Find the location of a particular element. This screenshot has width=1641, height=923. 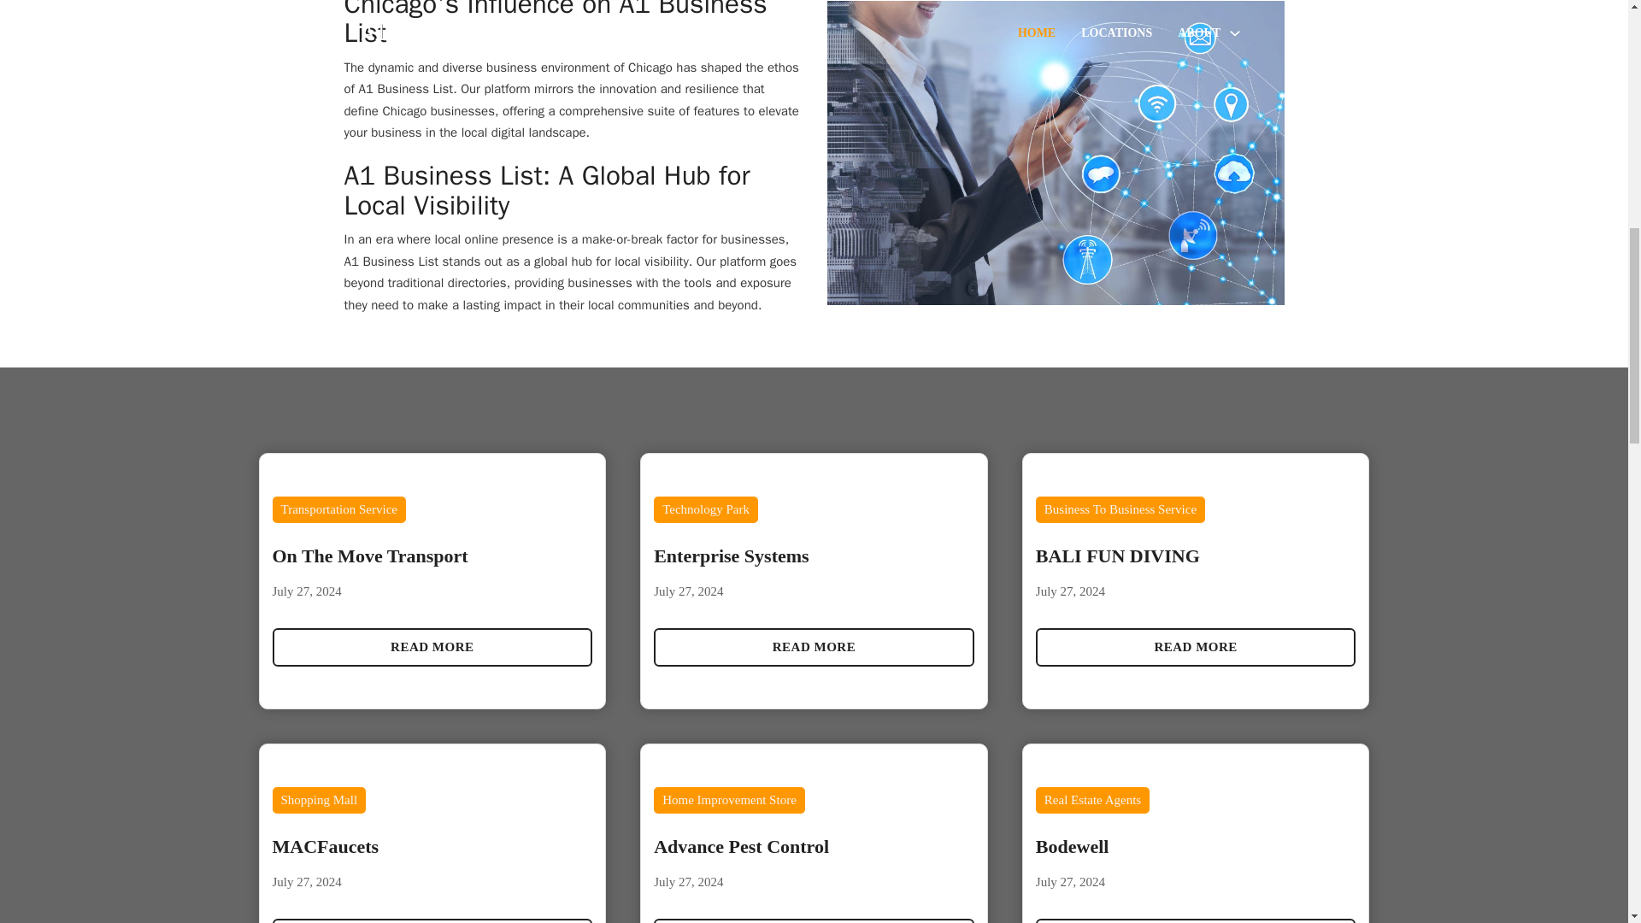

BALI FUN DIVING is located at coordinates (1117, 556).